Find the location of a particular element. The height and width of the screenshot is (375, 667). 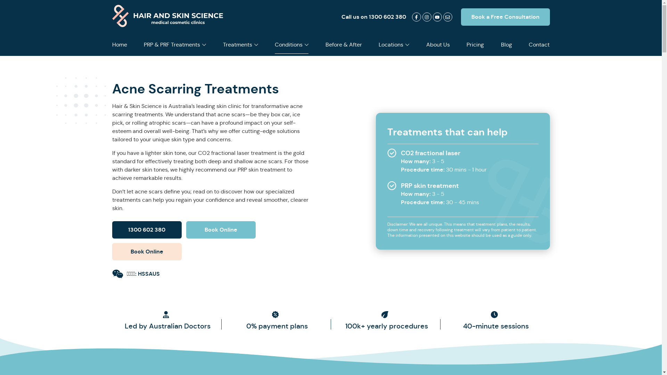

Treatments is located at coordinates (240, 45).